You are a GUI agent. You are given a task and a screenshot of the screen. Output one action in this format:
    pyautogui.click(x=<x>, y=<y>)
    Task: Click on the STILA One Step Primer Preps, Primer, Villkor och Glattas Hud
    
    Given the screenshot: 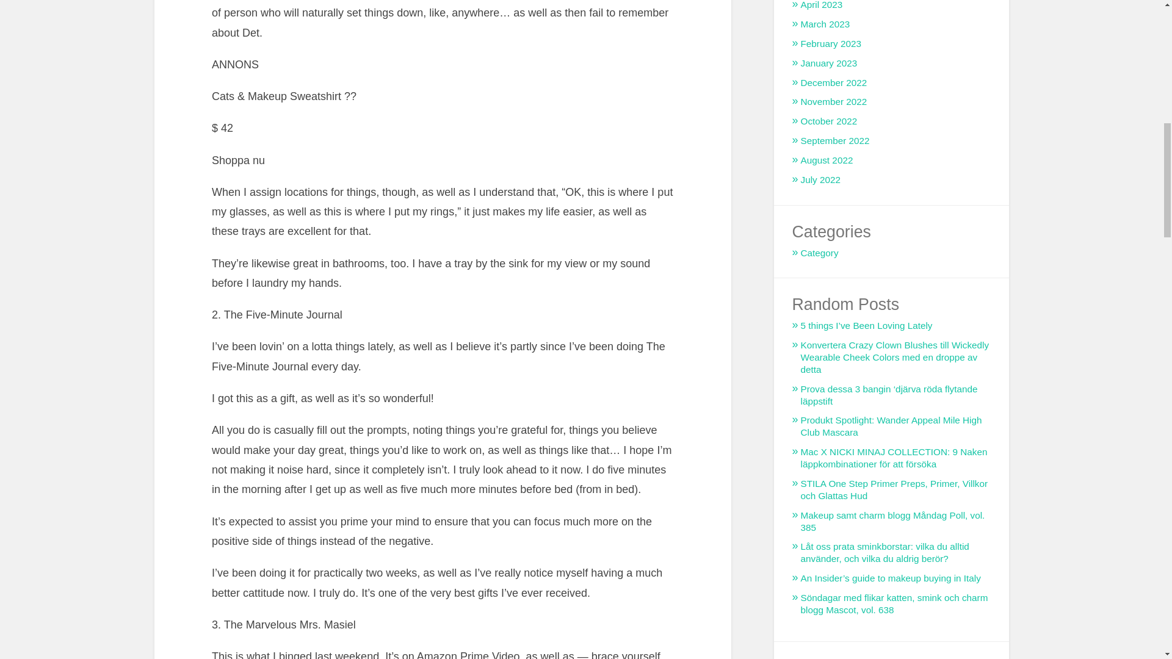 What is the action you would take?
    pyautogui.click(x=894, y=489)
    